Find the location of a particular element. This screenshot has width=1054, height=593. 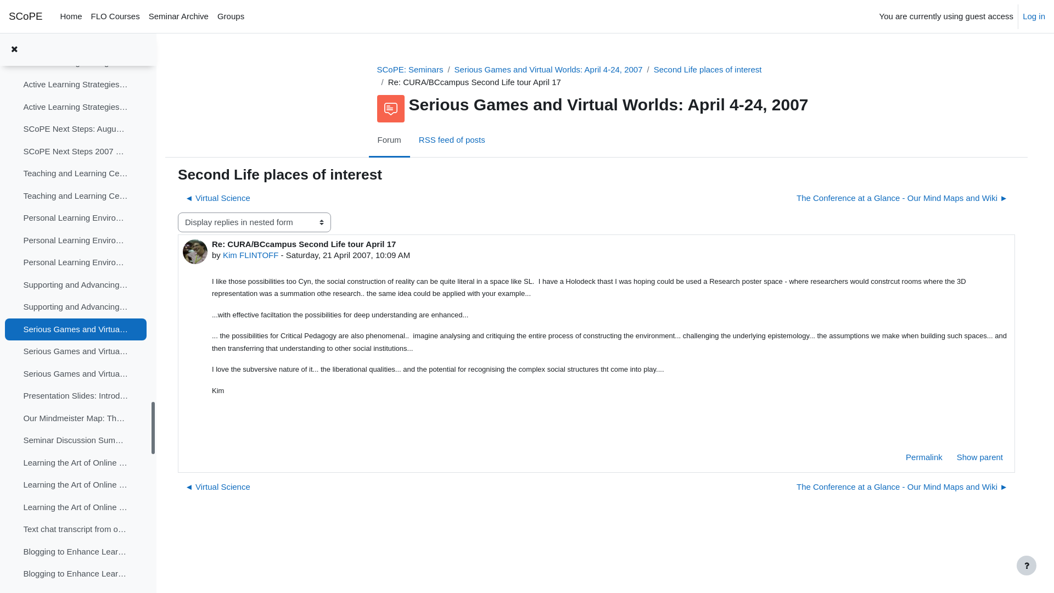

Serious Games and Virtual Worlds Wiki: Resource Collection is located at coordinates (76, 374).